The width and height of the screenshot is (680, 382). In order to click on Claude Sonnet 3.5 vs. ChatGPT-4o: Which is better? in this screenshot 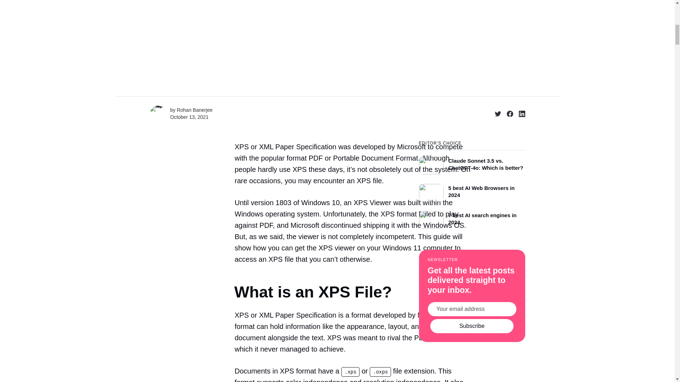, I will do `click(472, 162)`.